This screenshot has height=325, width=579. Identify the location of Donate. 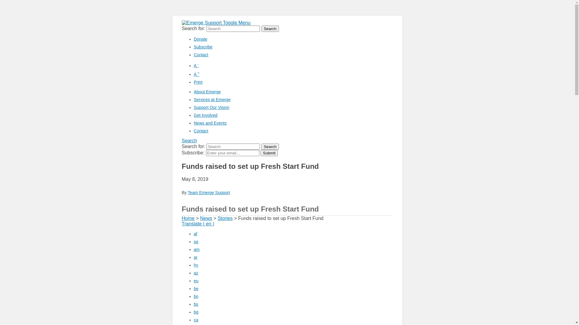
(200, 39).